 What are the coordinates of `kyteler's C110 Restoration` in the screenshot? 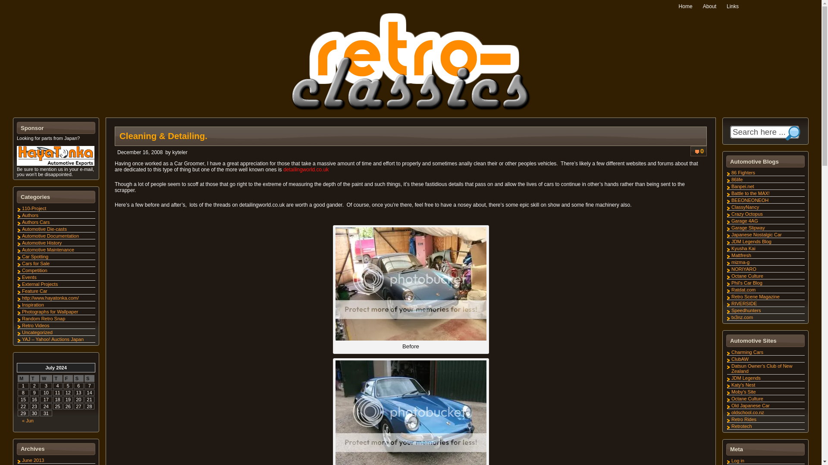 It's located at (34, 208).